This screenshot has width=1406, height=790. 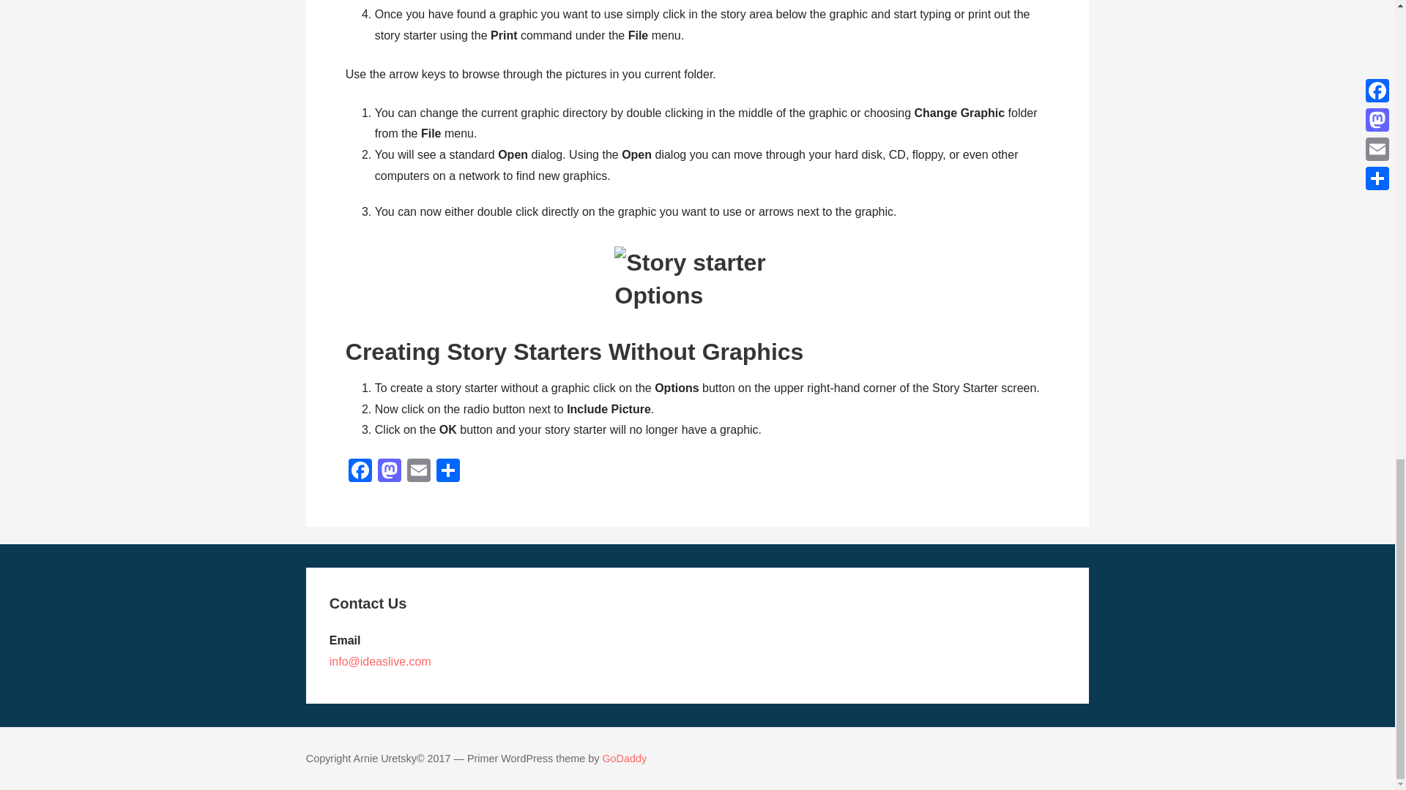 What do you see at coordinates (419, 473) in the screenshot?
I see `Email` at bounding box center [419, 473].